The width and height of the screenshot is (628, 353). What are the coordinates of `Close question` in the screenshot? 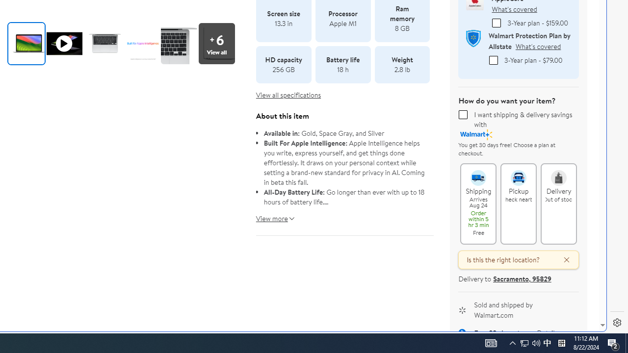 It's located at (562, 260).